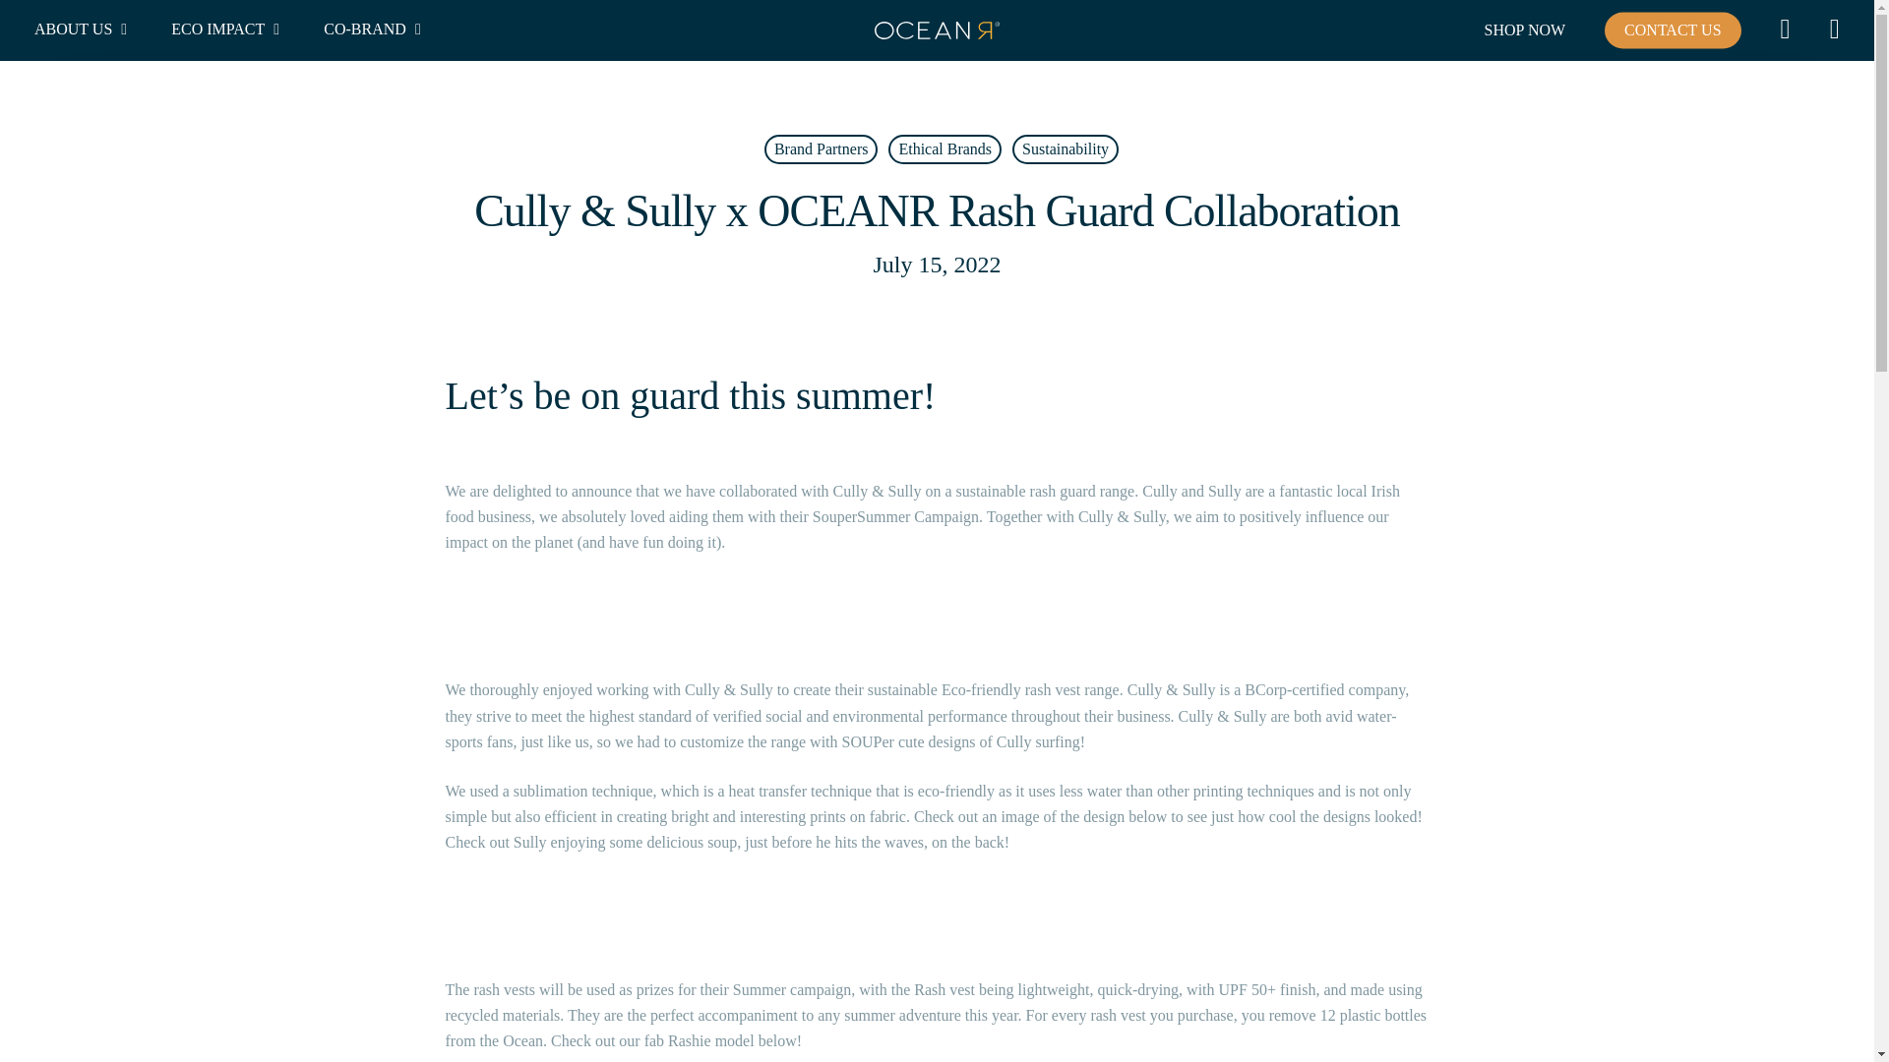  Describe the element at coordinates (374, 29) in the screenshot. I see `CO-BRAND` at that location.